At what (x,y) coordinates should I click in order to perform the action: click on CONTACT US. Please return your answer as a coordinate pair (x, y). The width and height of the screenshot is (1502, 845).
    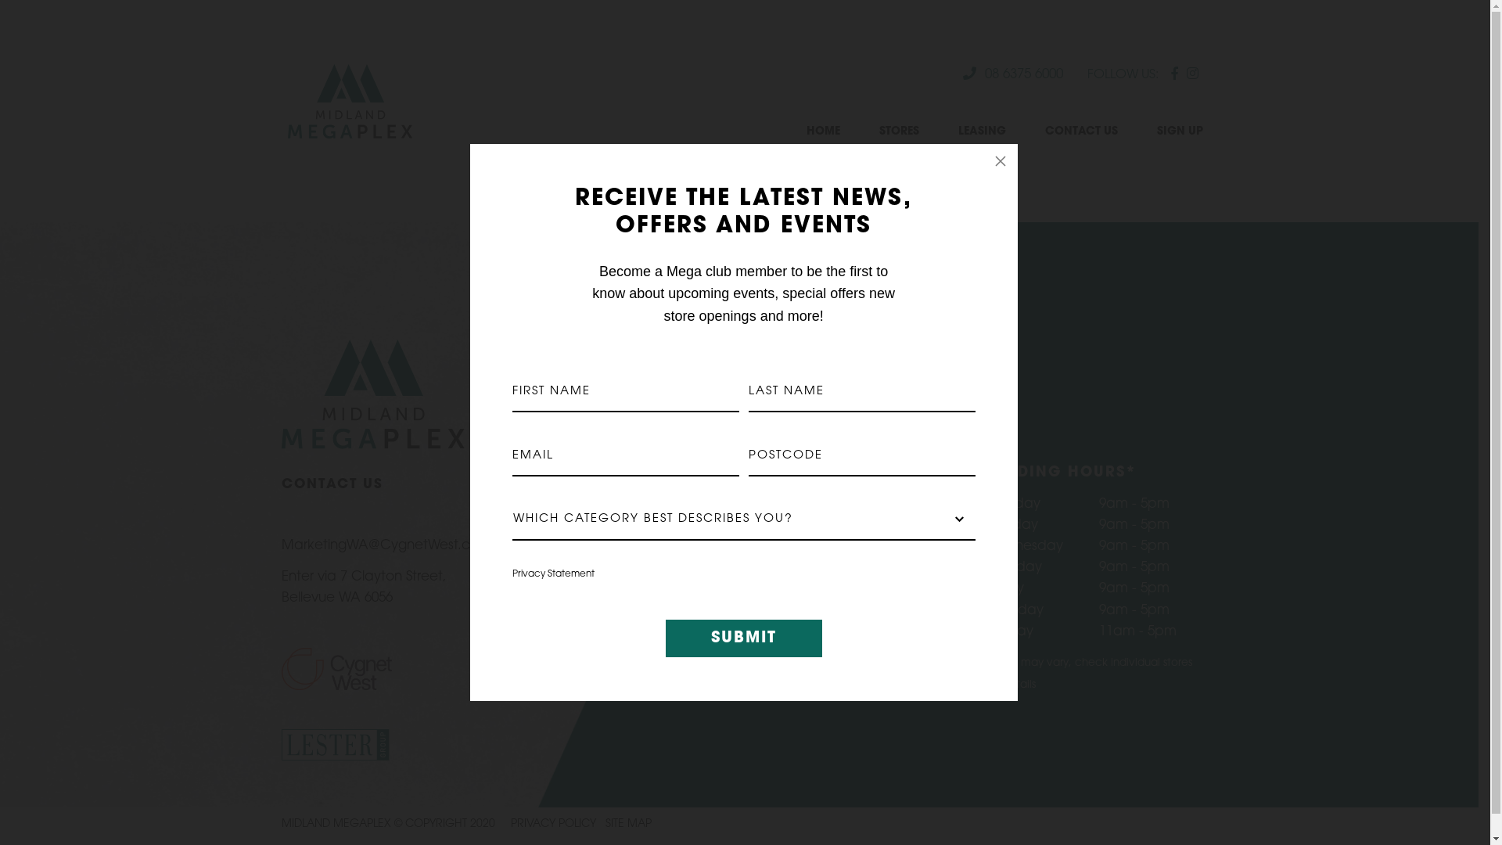
    Looking at the image, I should click on (1081, 131).